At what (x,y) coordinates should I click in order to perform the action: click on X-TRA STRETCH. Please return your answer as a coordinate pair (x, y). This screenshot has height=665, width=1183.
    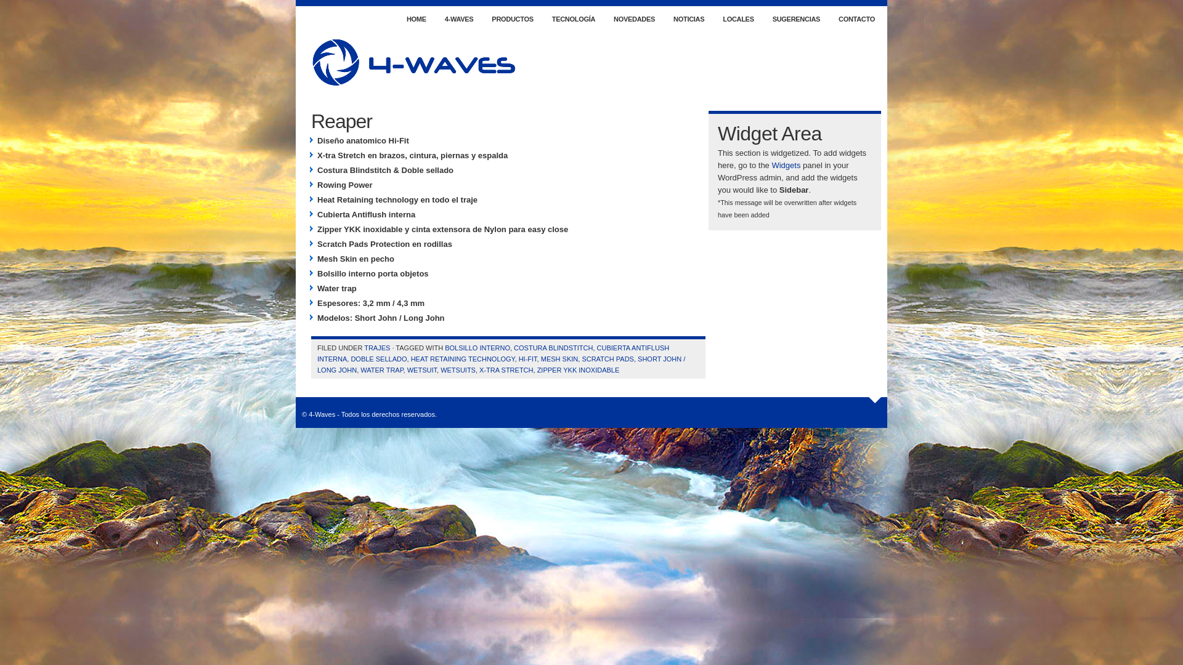
    Looking at the image, I should click on (506, 370).